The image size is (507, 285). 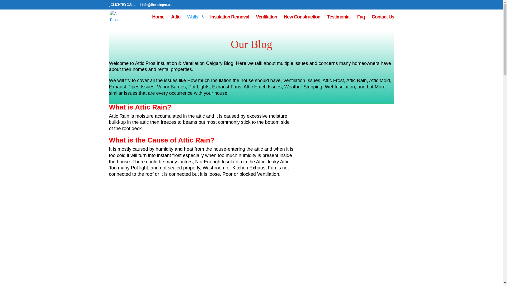 I want to click on Walls, so click(x=195, y=21).